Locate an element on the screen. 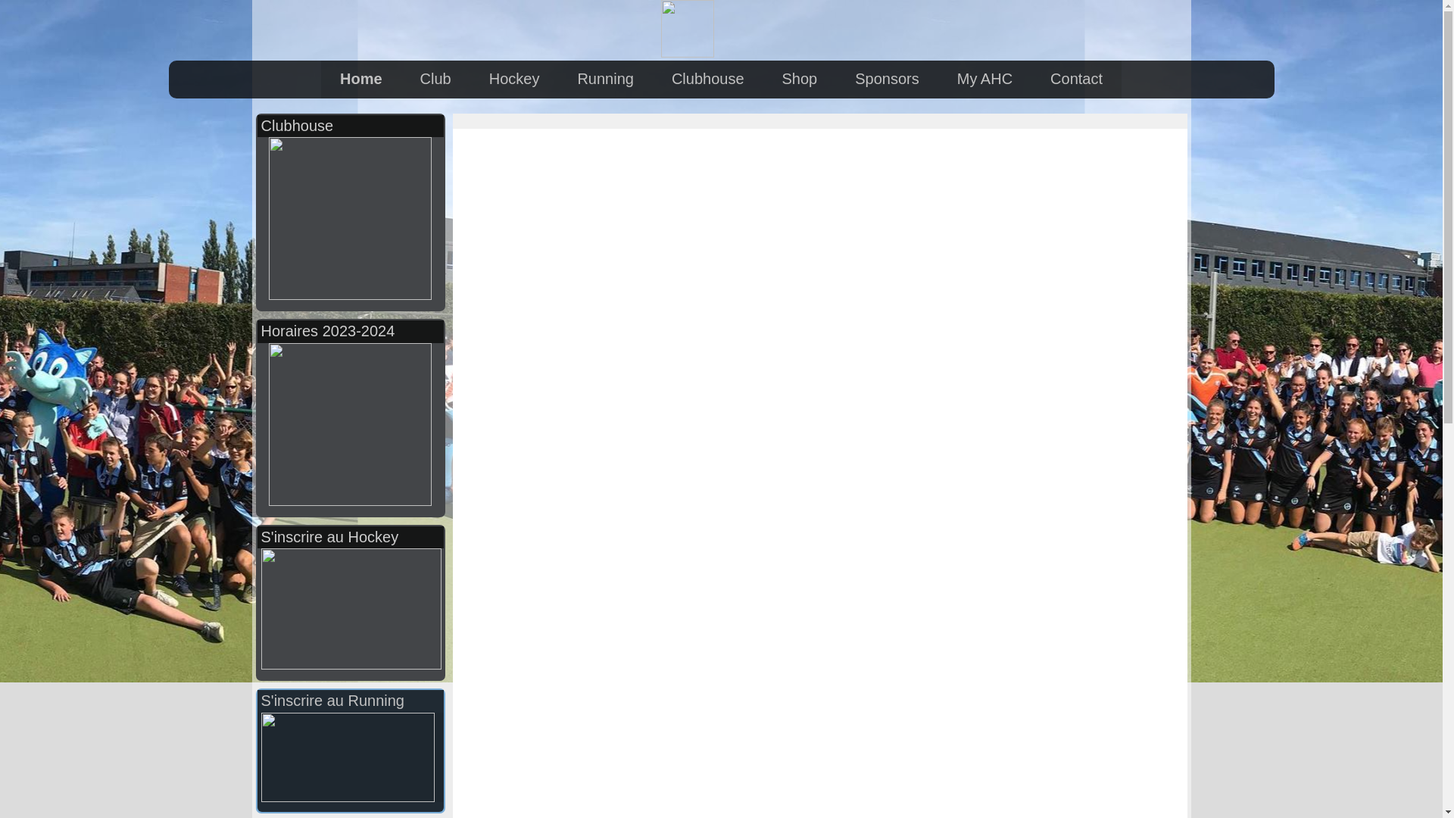  Contact is located at coordinates (1077, 80).